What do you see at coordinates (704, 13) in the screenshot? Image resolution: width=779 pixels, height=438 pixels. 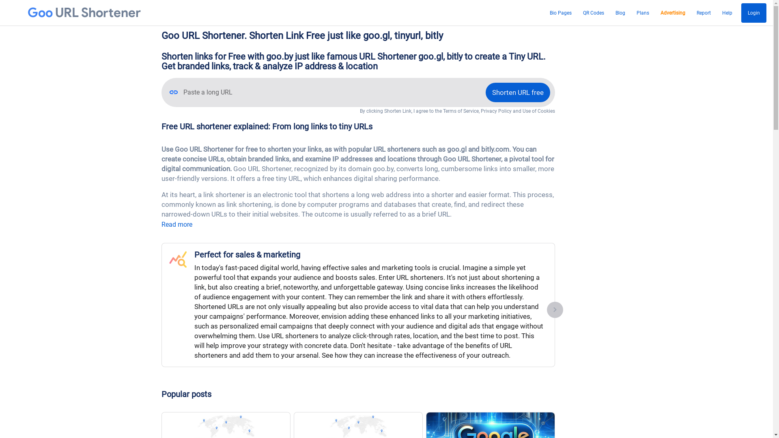 I see `Report` at bounding box center [704, 13].